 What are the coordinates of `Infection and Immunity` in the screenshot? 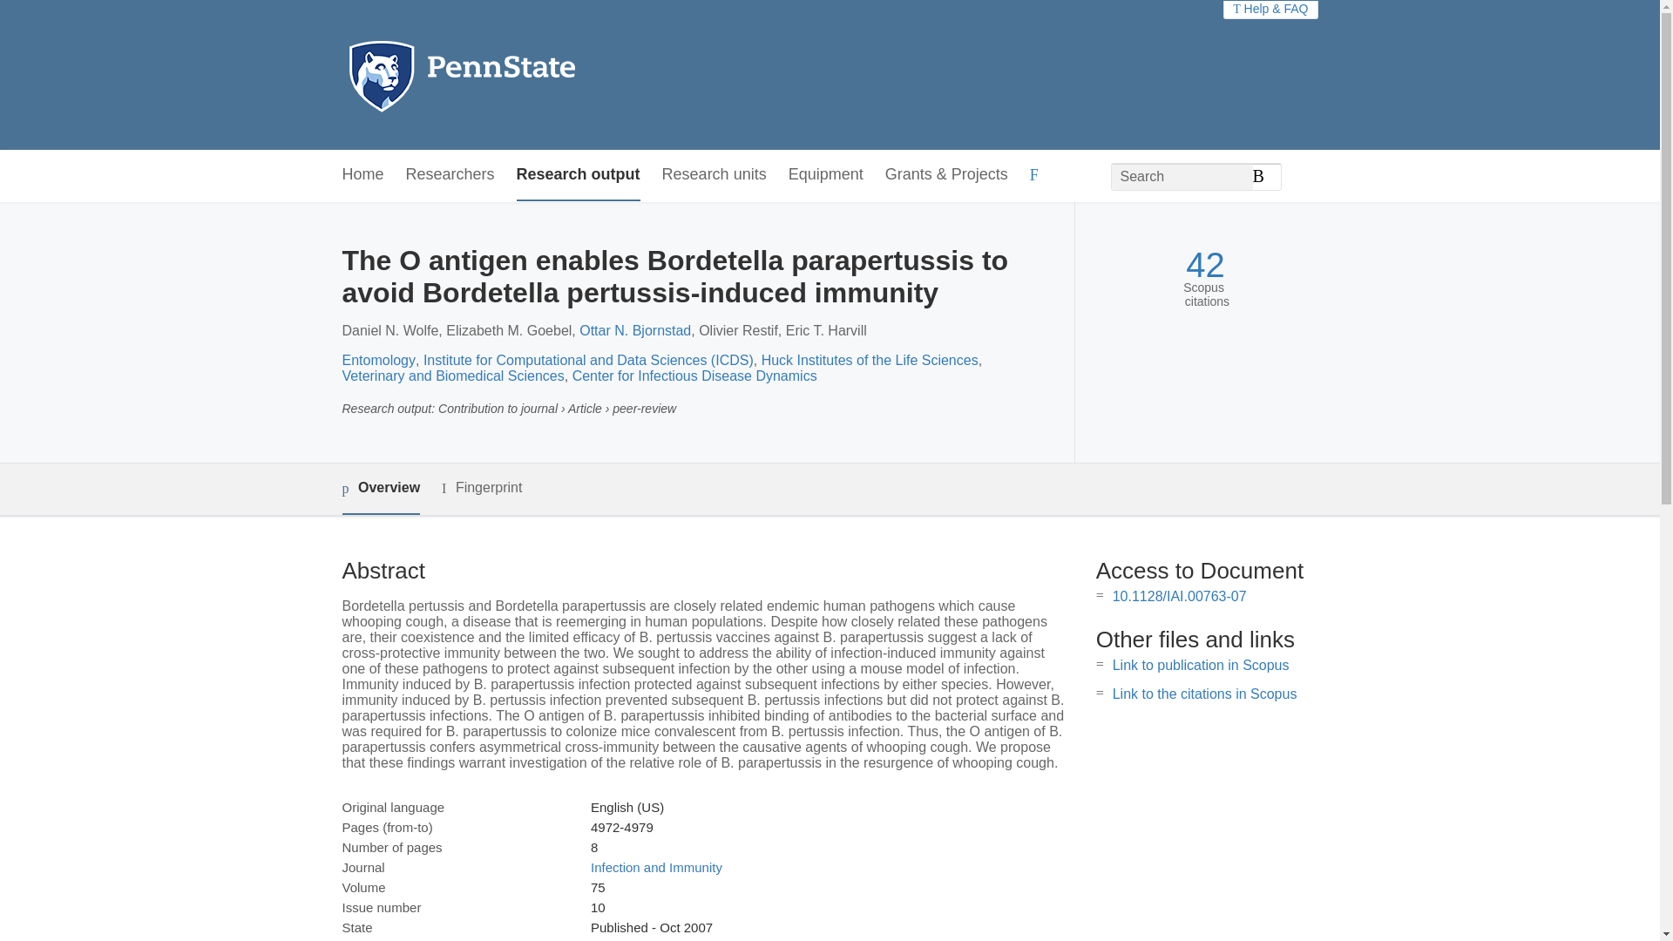 It's located at (656, 868).